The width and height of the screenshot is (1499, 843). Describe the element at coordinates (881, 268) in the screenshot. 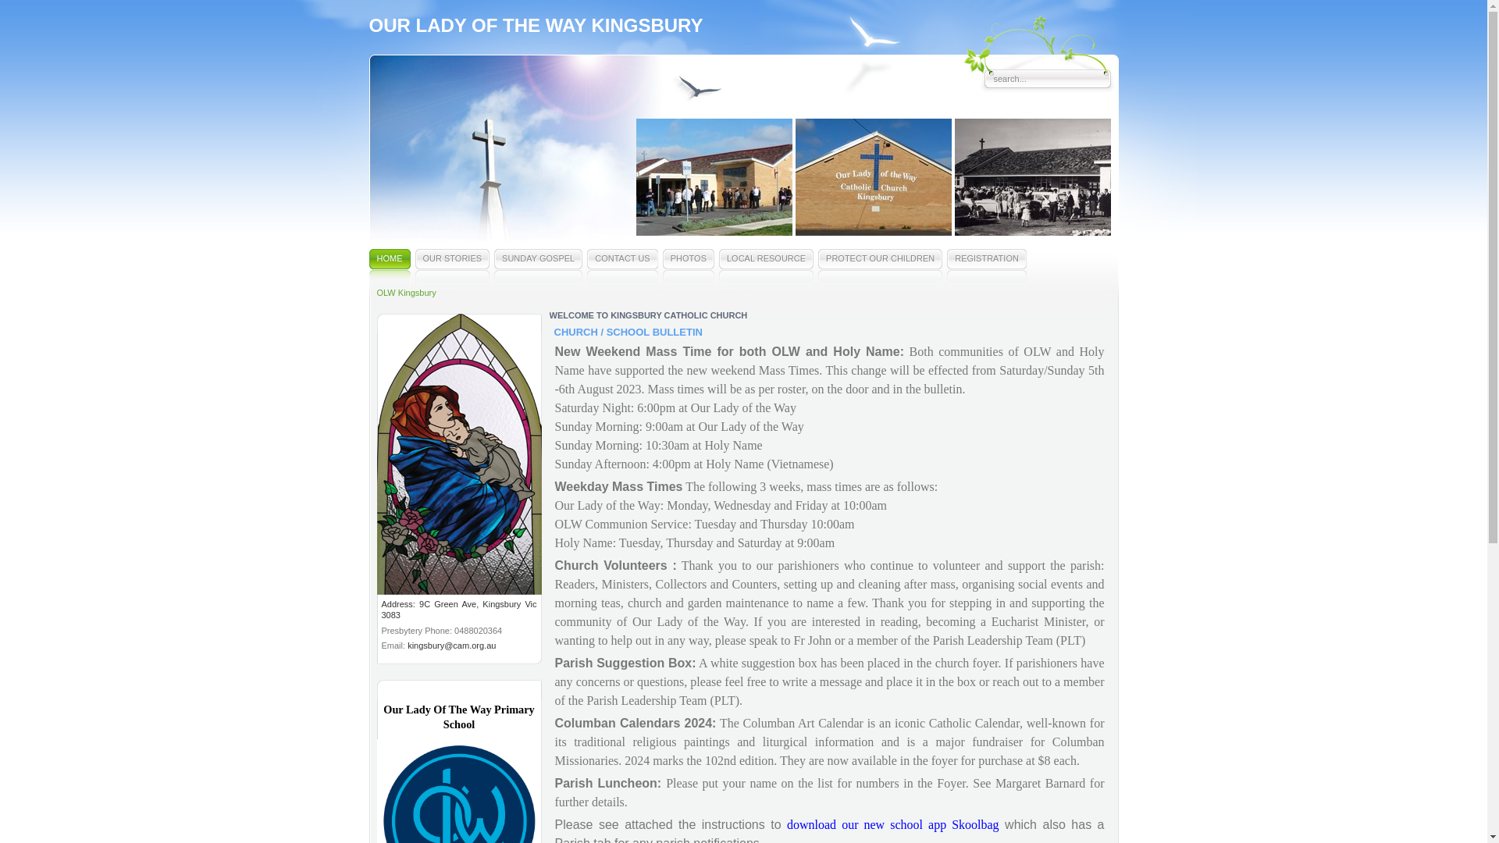

I see `PROTECT OUR CHILDREN` at that location.